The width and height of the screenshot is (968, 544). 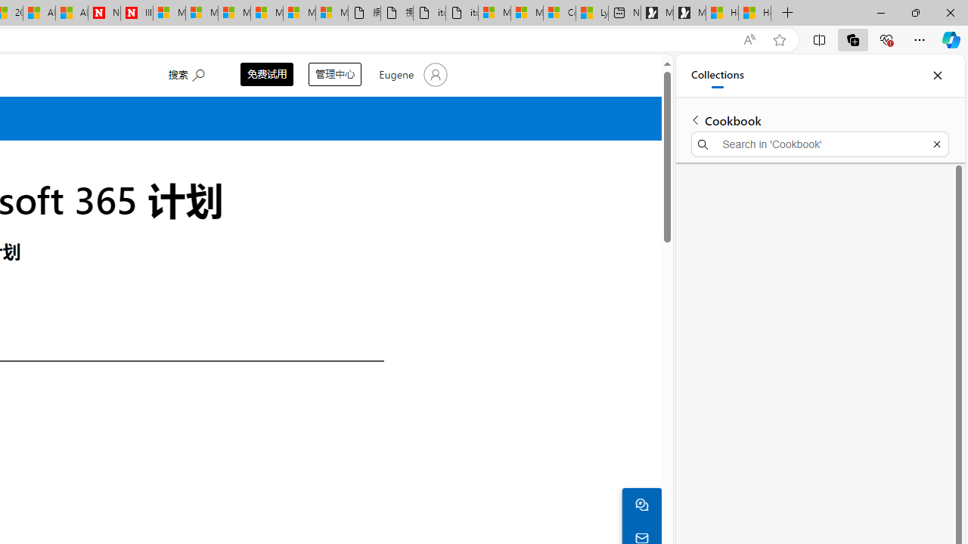 What do you see at coordinates (696, 119) in the screenshot?
I see `Back to list of collections` at bounding box center [696, 119].